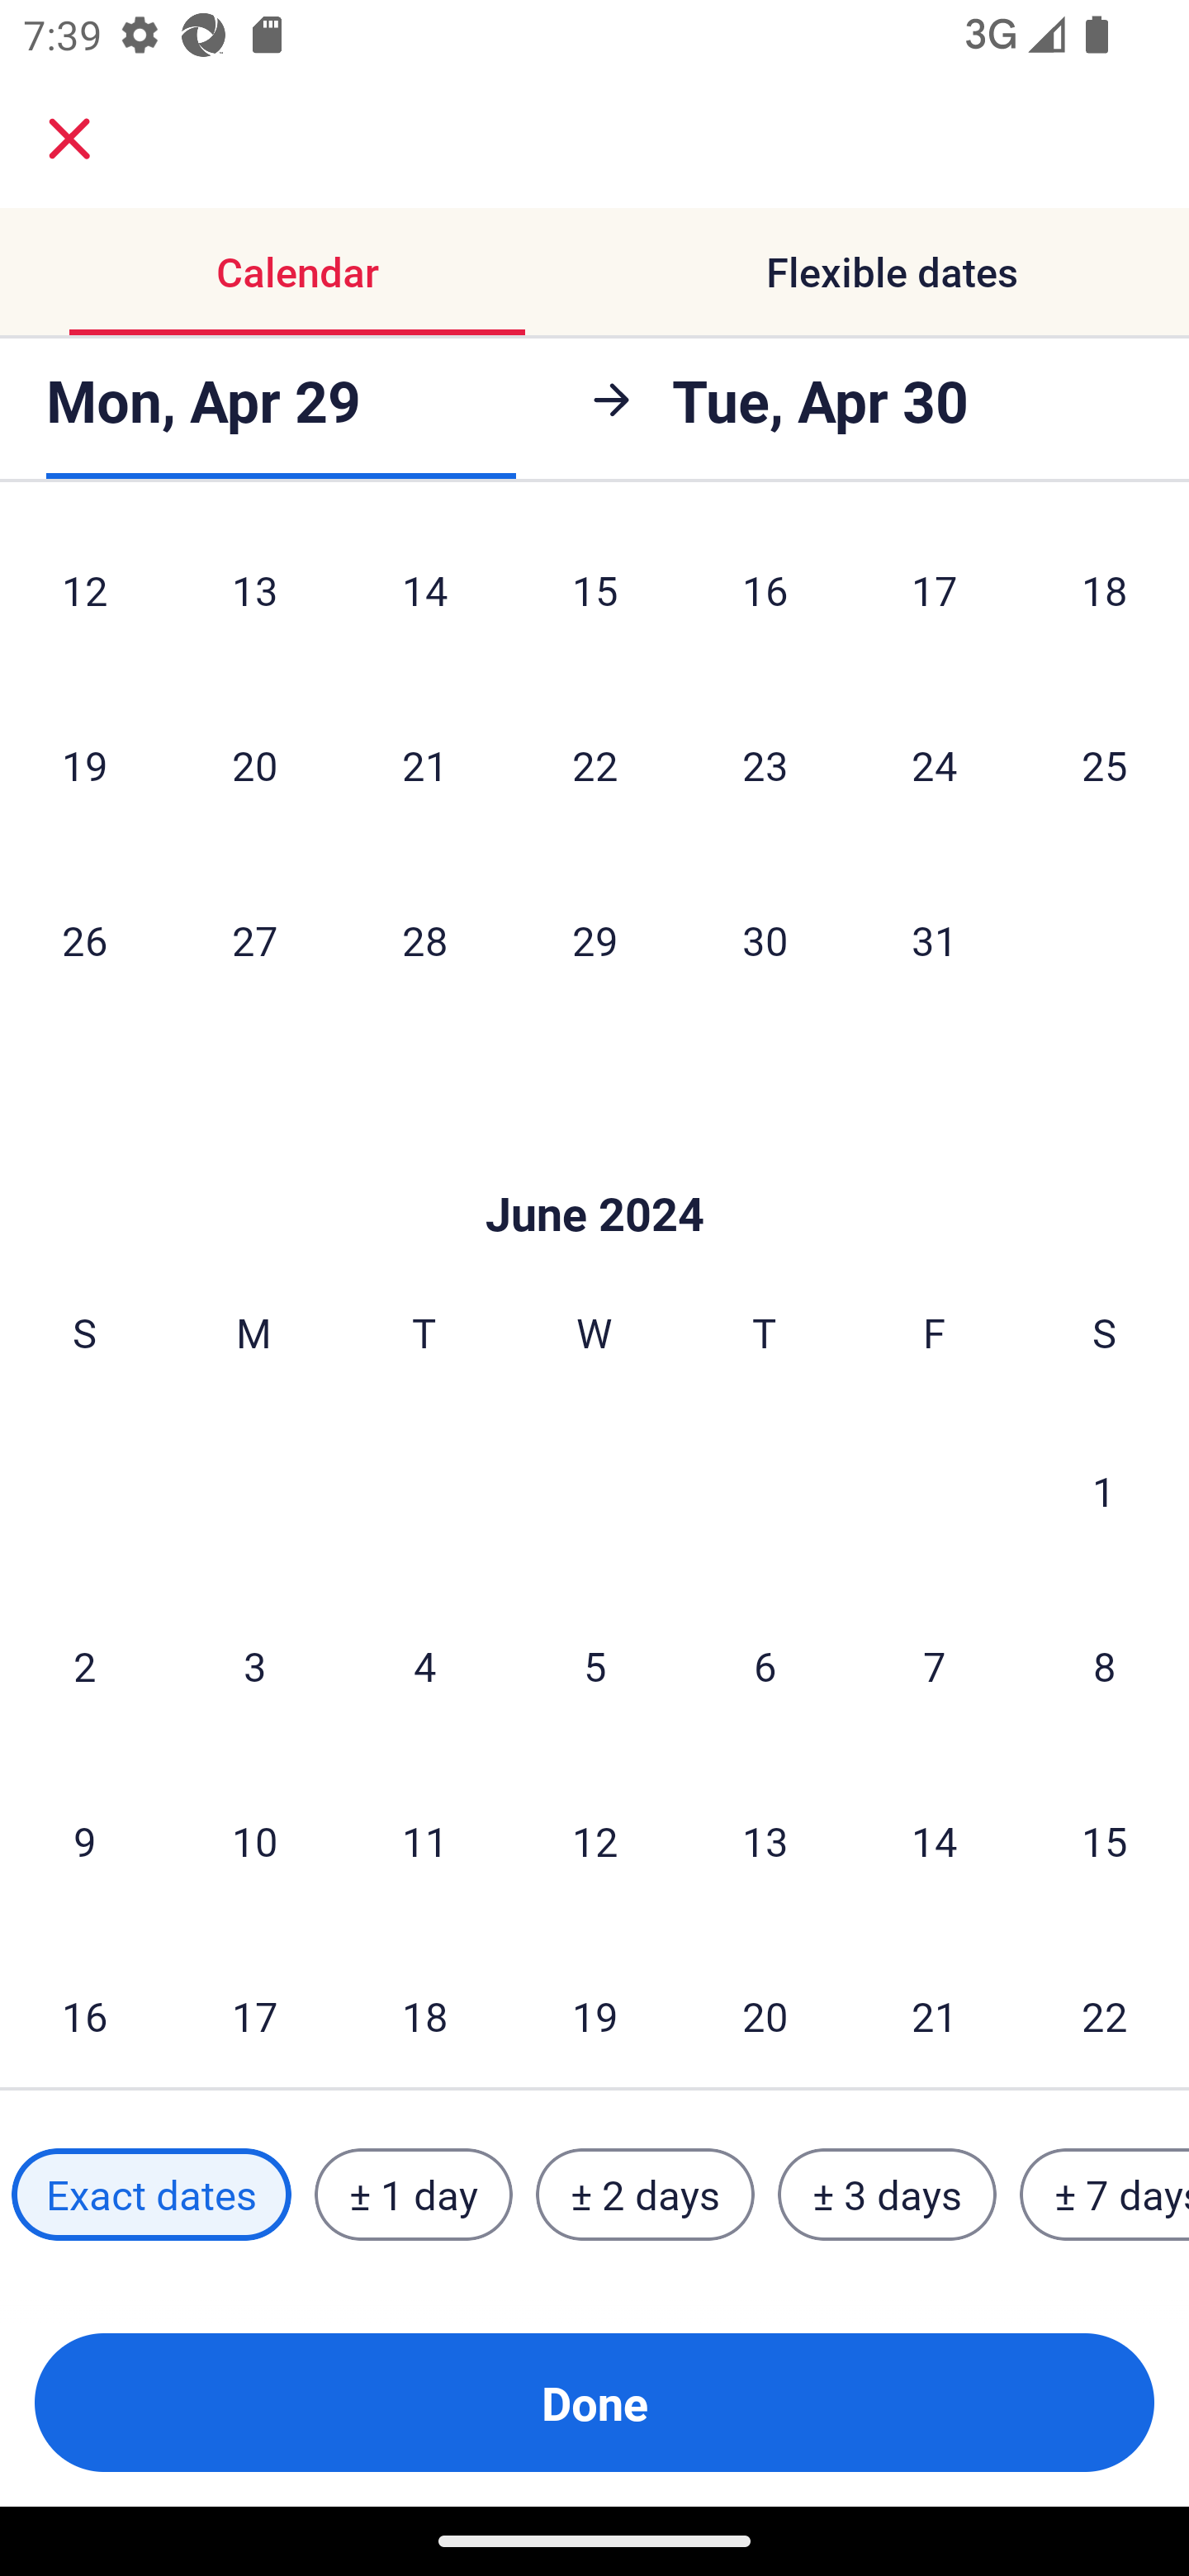 The image size is (1189, 2576). Describe the element at coordinates (254, 765) in the screenshot. I see `20 Monday, May 20, 2024` at that location.